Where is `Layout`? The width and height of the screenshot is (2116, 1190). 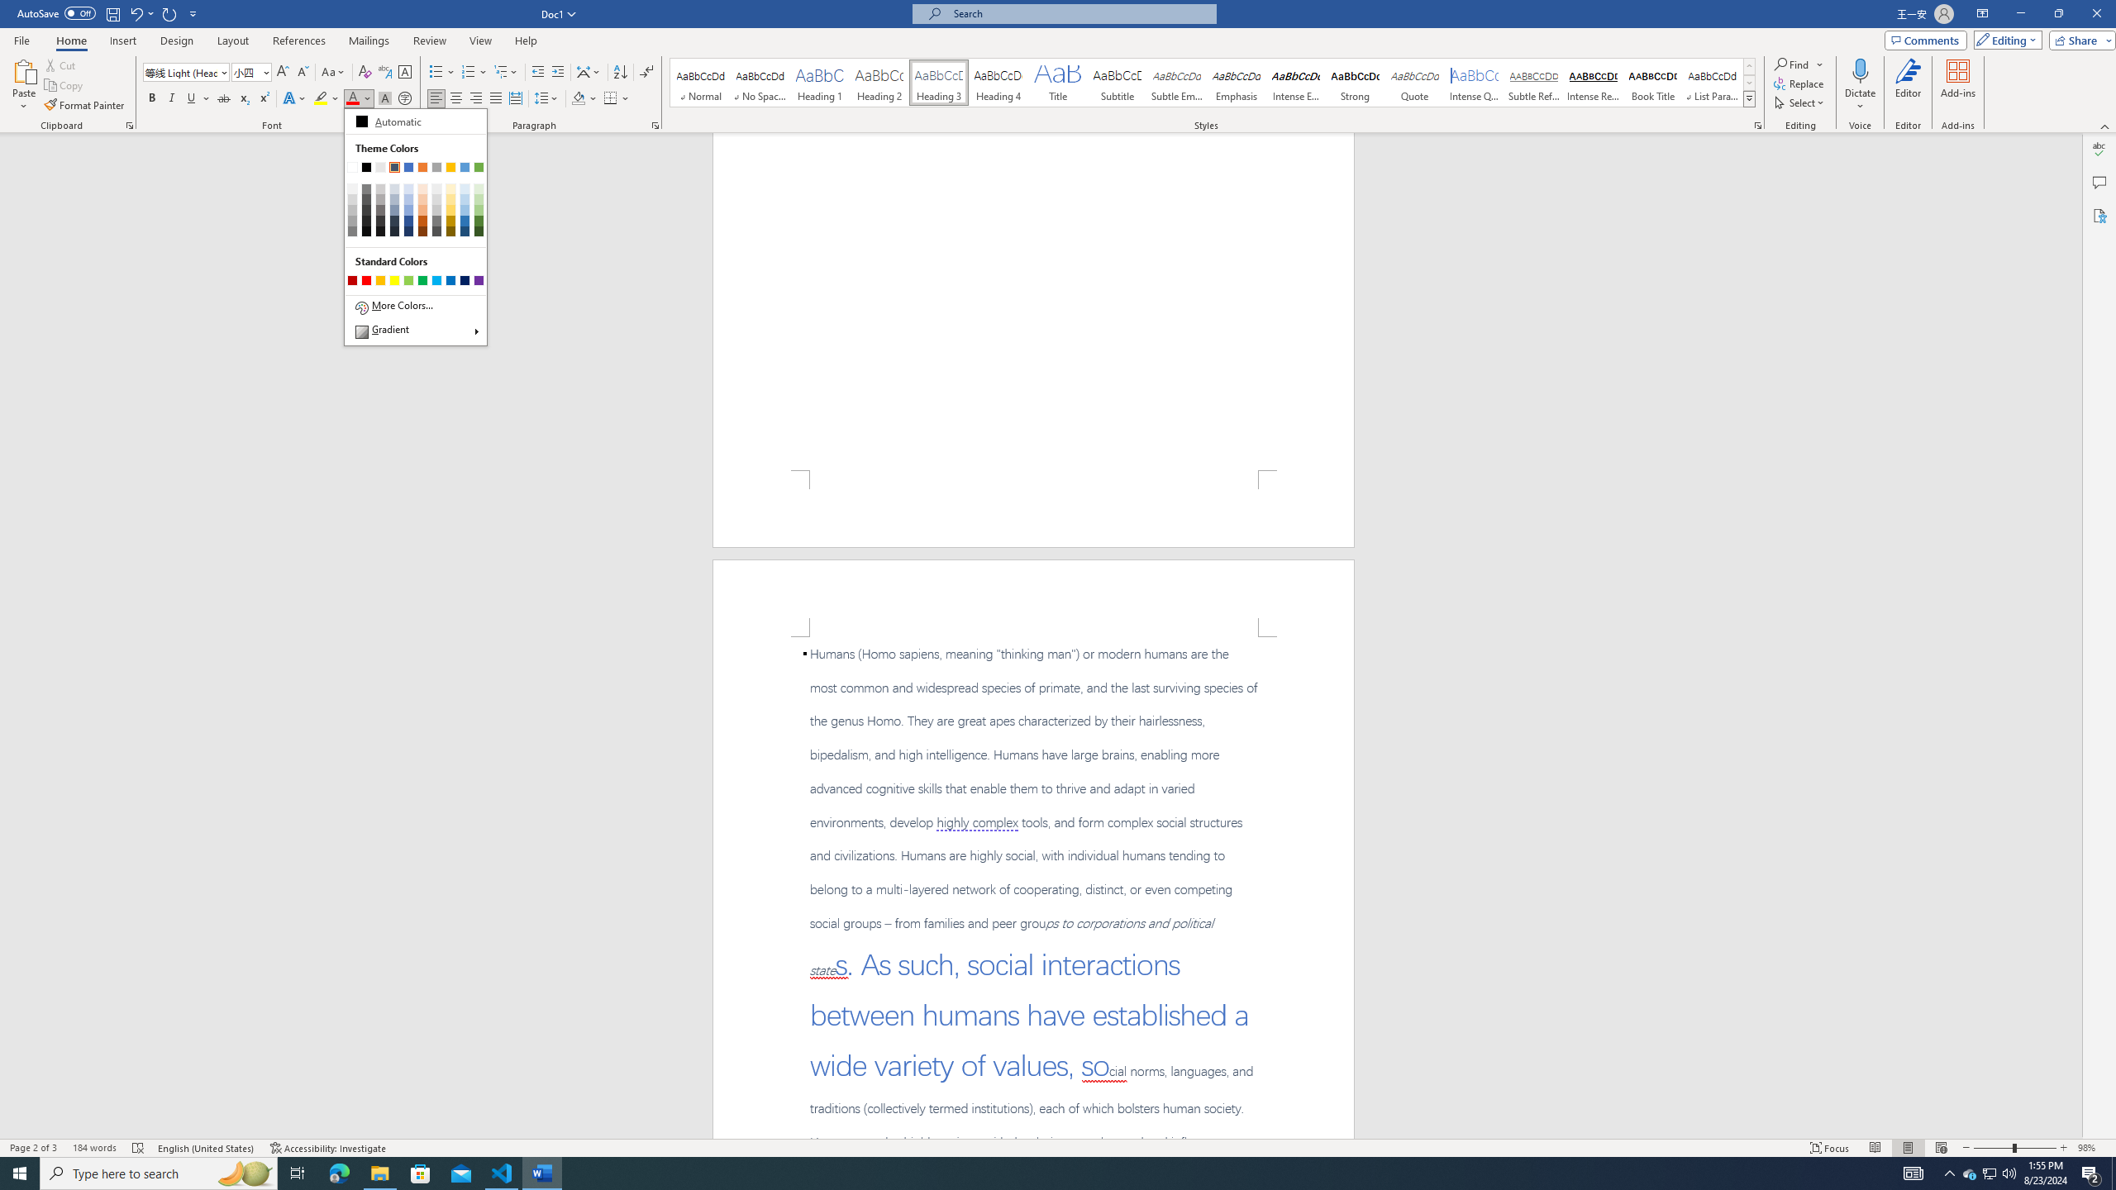
Layout is located at coordinates (232, 40).